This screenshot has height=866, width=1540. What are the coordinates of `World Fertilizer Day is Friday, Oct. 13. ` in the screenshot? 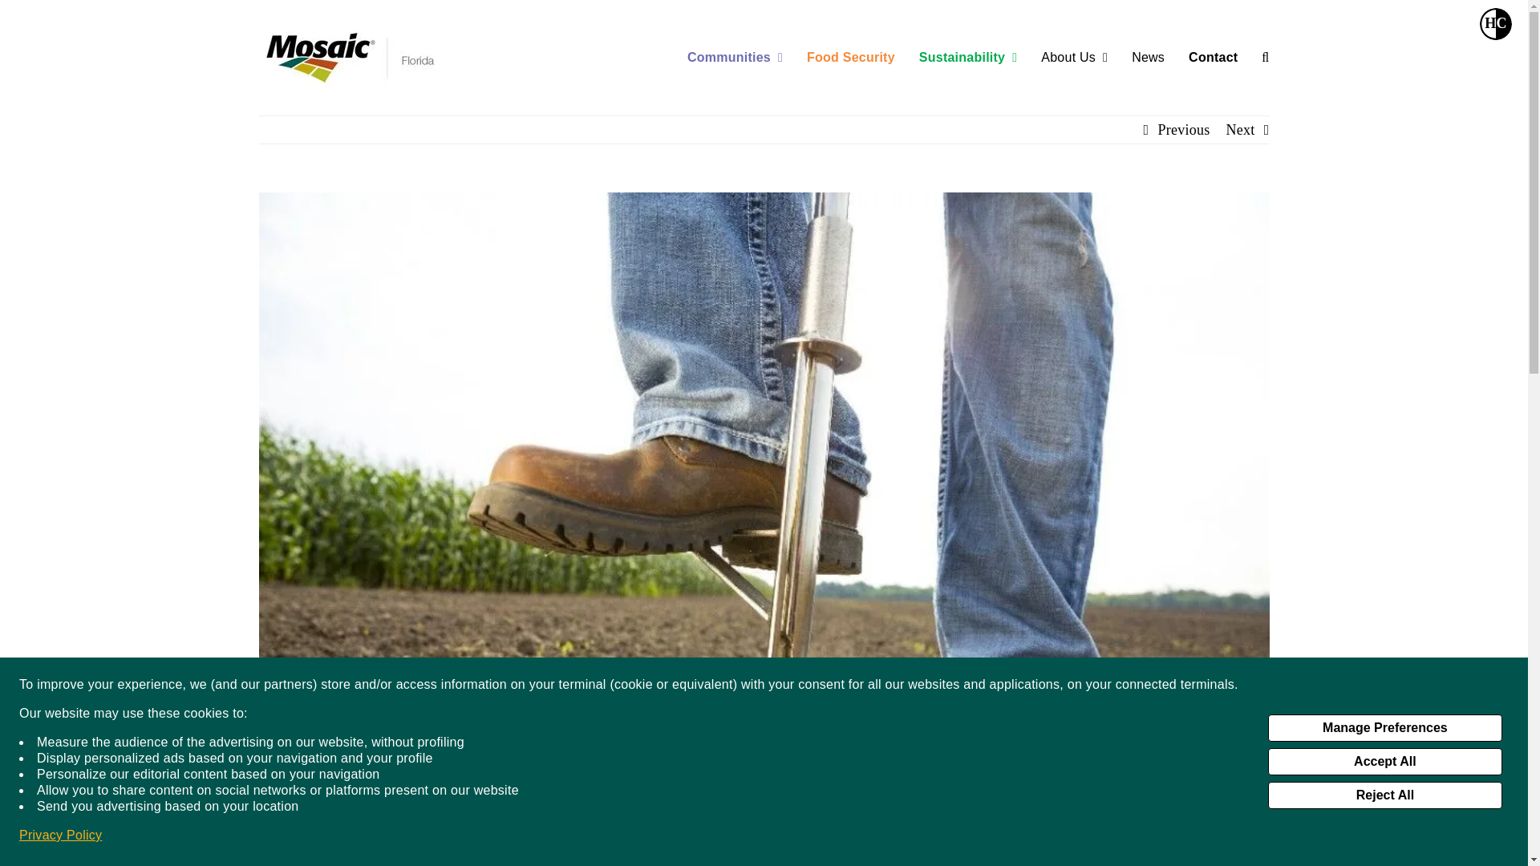 It's located at (1496, 23).